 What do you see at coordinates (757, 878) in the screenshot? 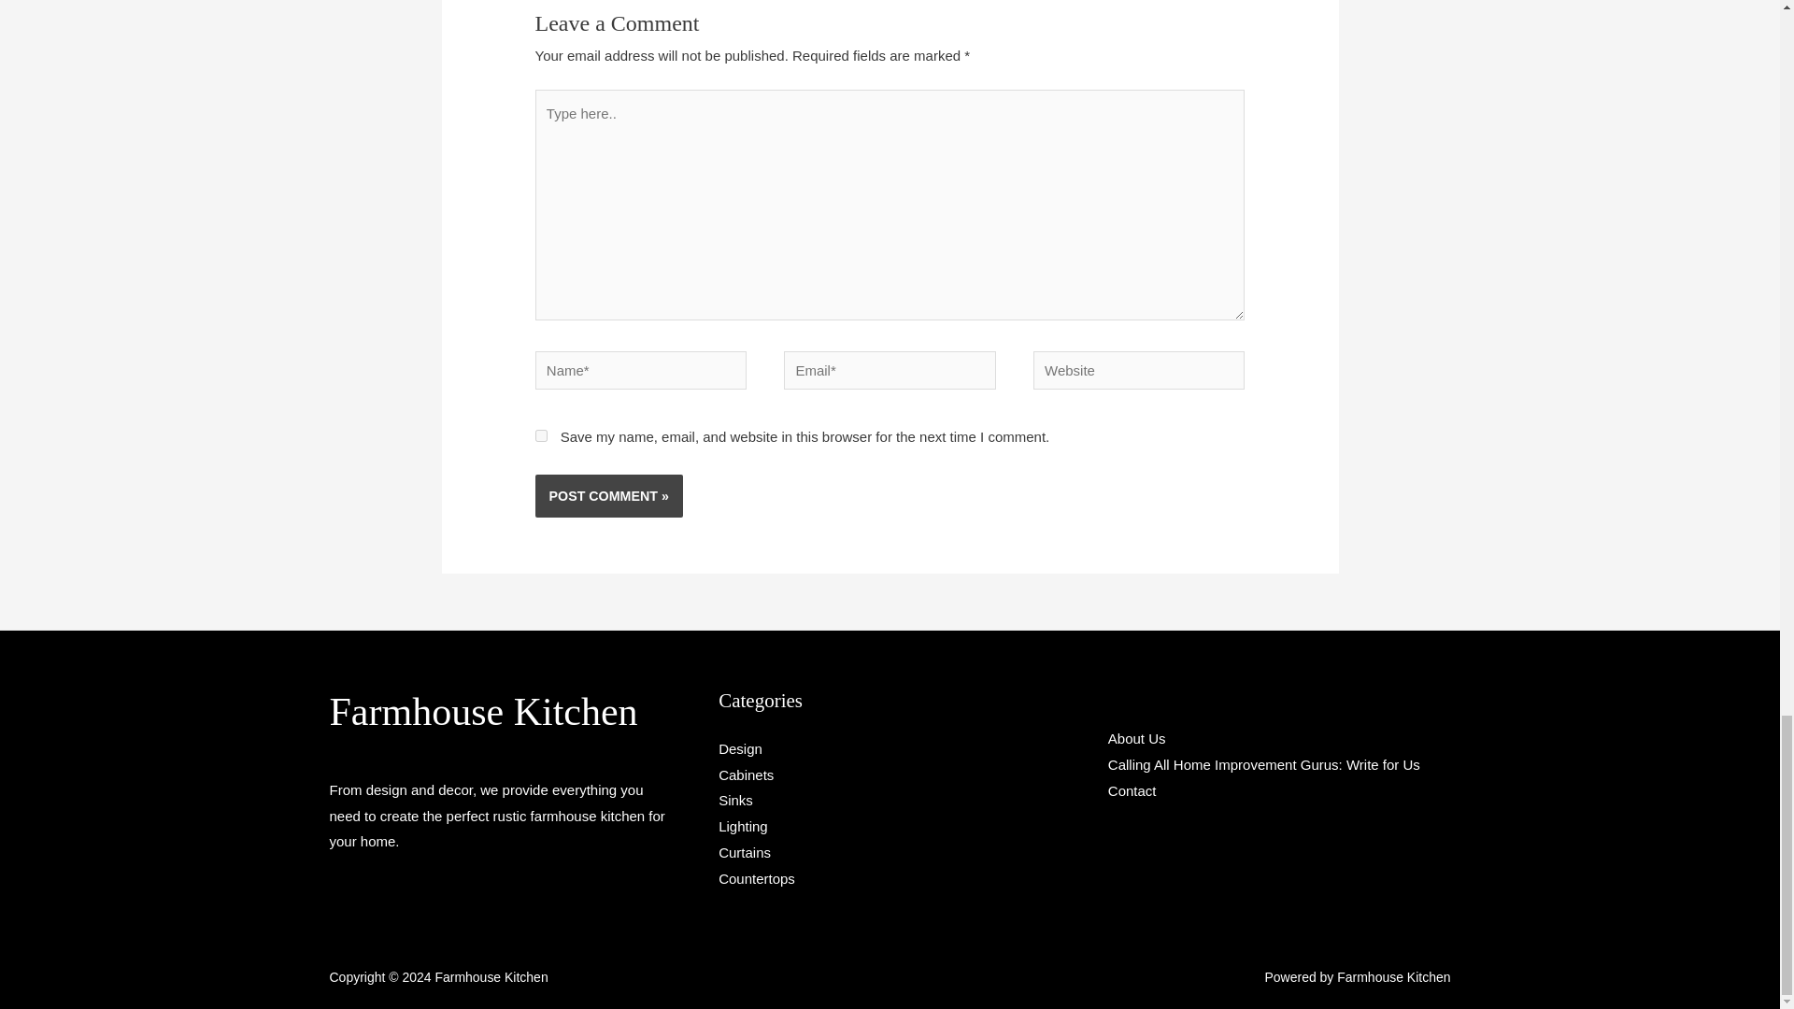
I see `Countertops` at bounding box center [757, 878].